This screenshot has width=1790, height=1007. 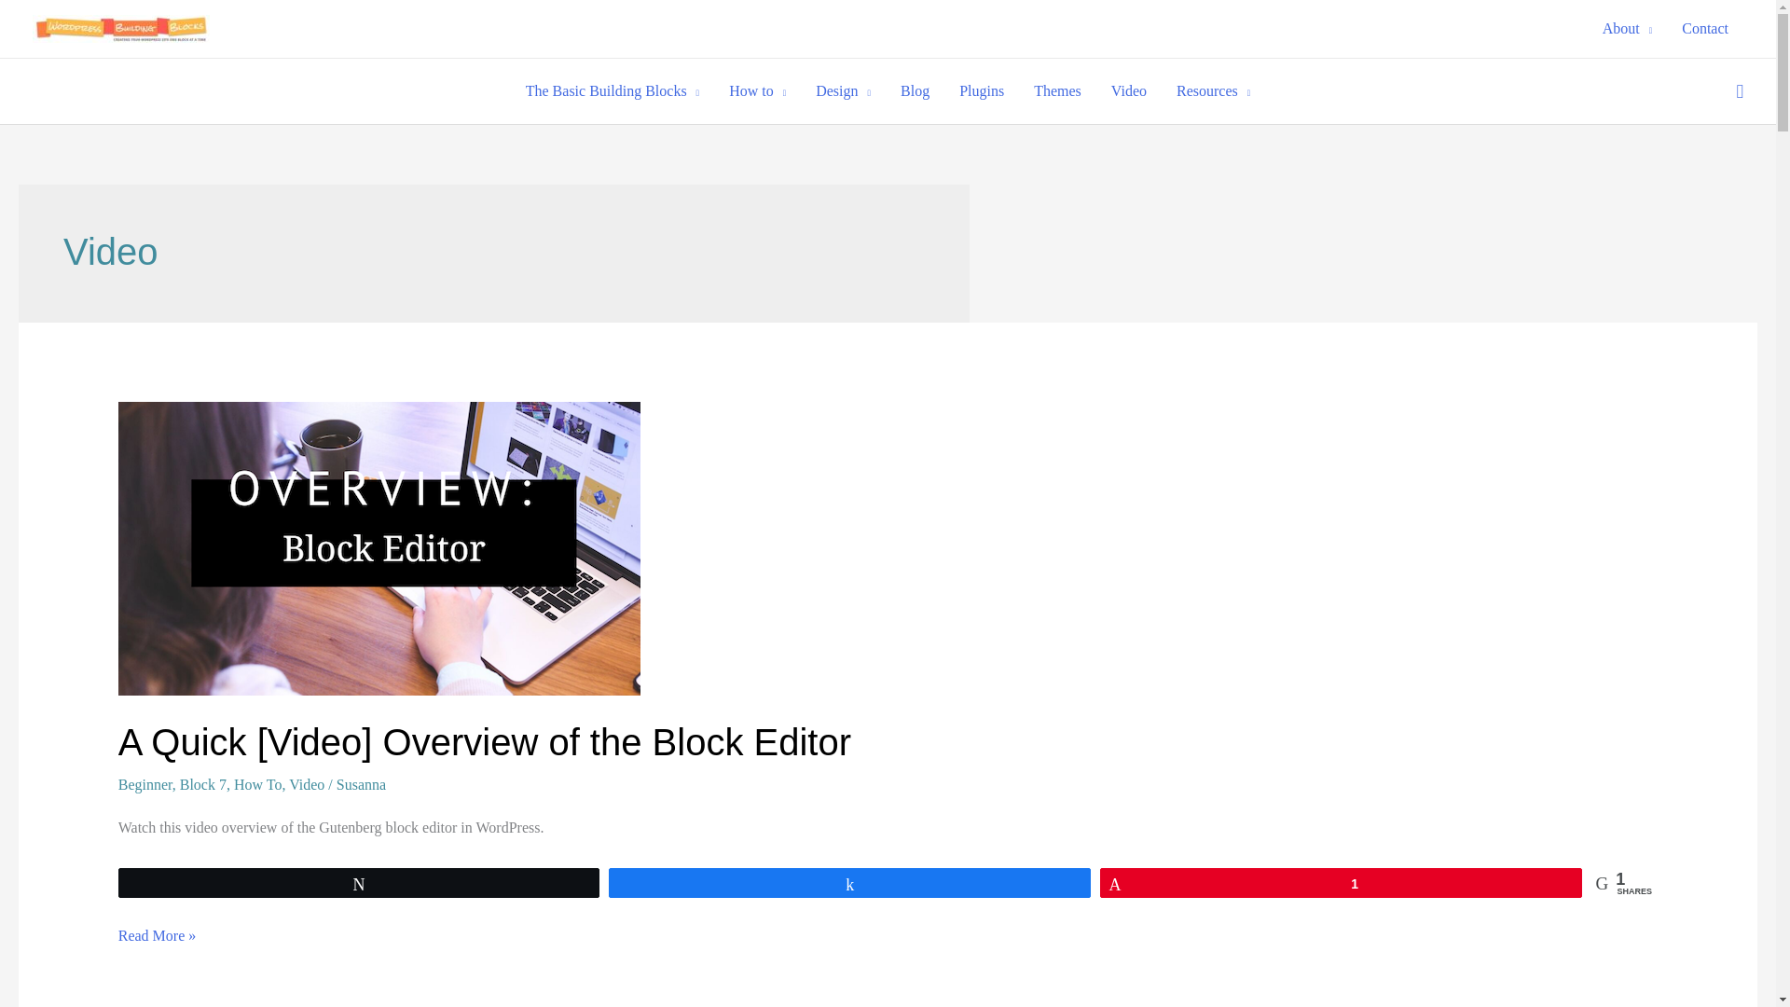 What do you see at coordinates (361, 783) in the screenshot?
I see `View all posts by Susanna` at bounding box center [361, 783].